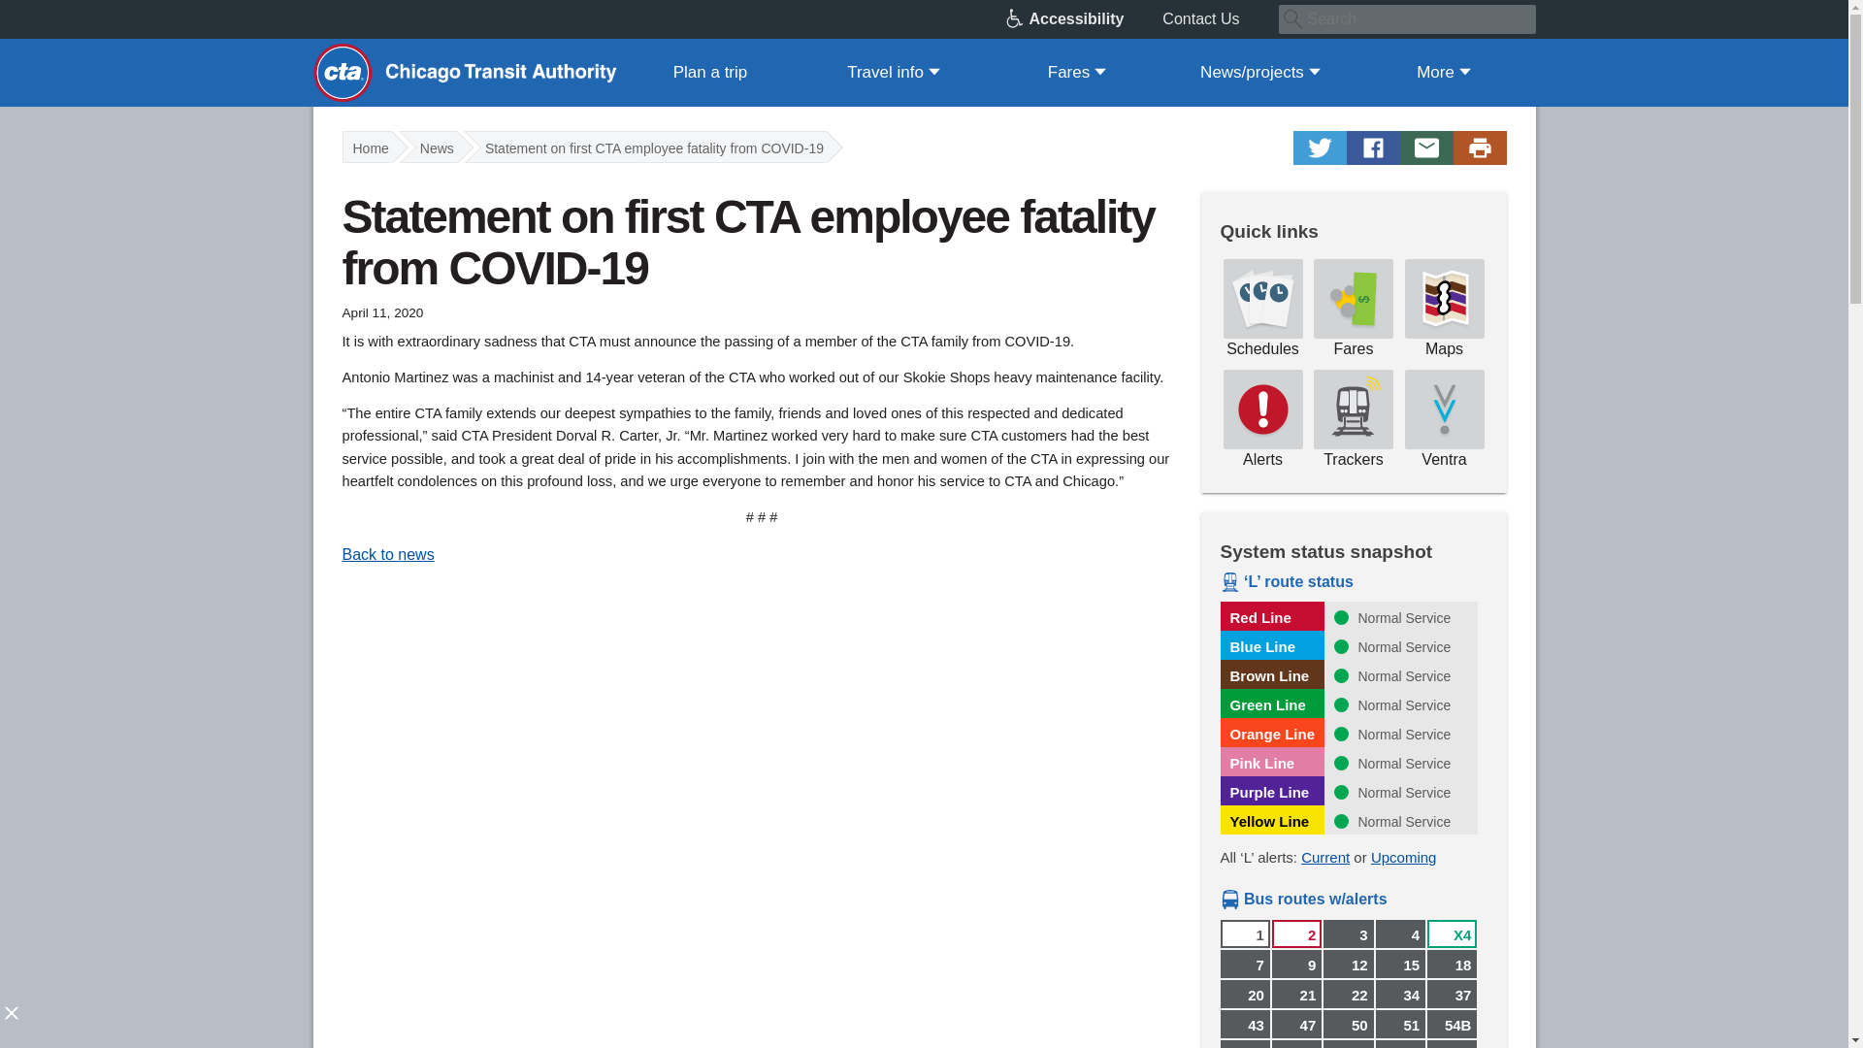 The height and width of the screenshot is (1048, 1863). Describe the element at coordinates (1221, 19) in the screenshot. I see `Contact Us` at that location.